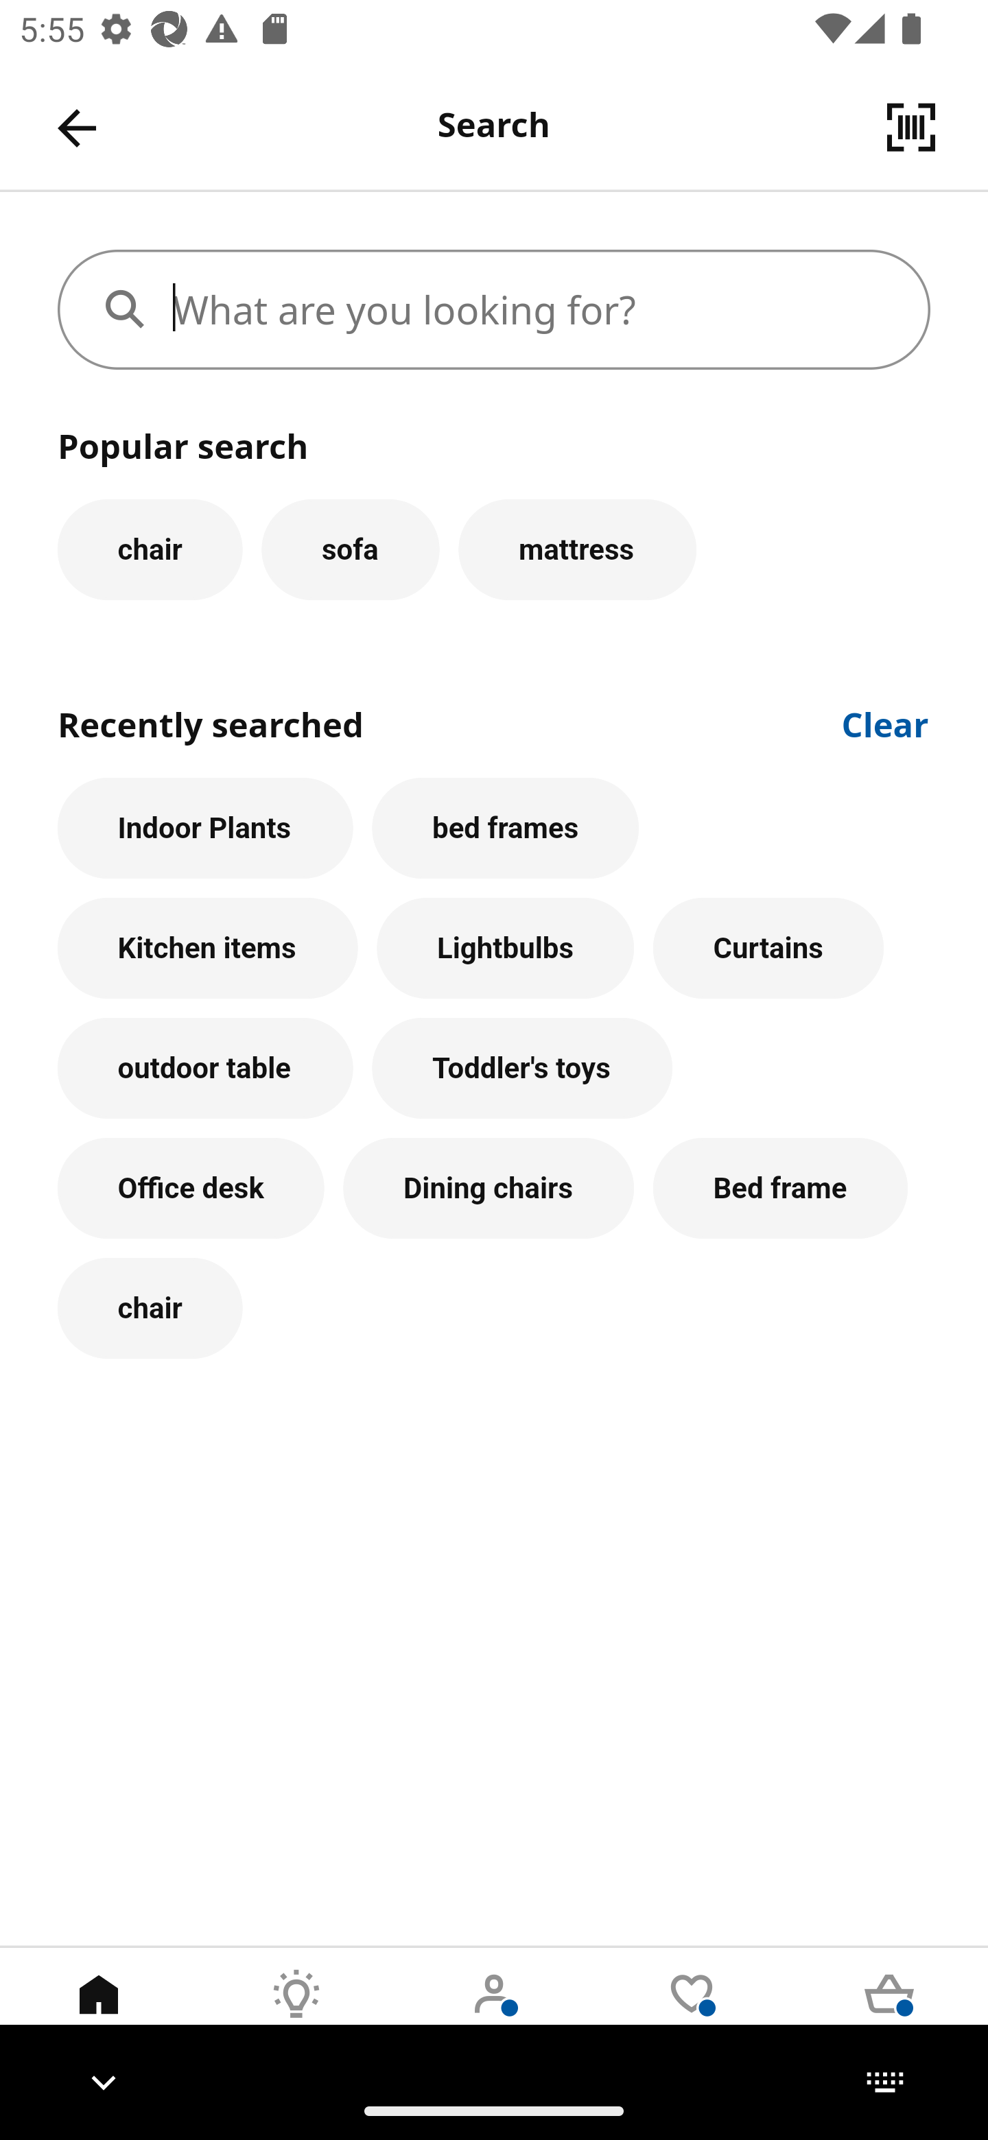 This screenshot has width=988, height=2140. What do you see at coordinates (207, 949) in the screenshot?
I see `Kitchen items` at bounding box center [207, 949].